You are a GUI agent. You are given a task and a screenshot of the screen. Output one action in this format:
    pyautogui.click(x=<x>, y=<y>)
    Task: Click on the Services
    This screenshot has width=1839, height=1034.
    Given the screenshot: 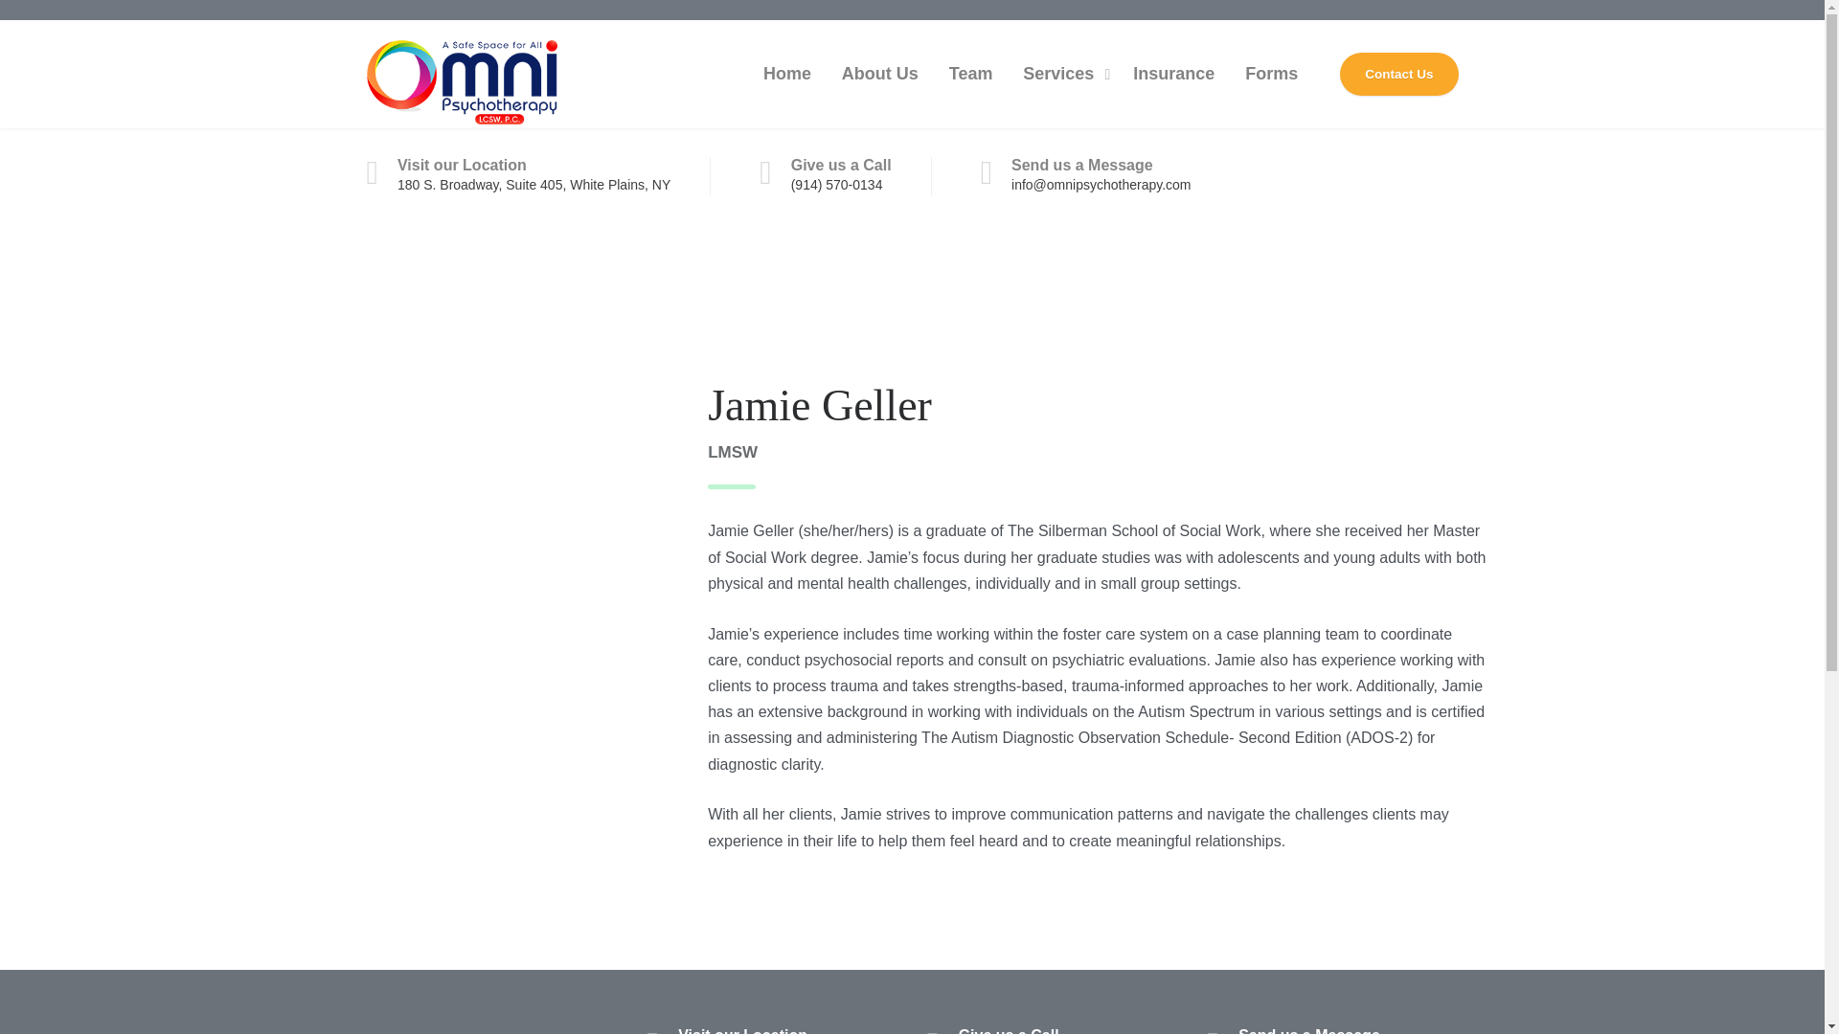 What is the action you would take?
    pyautogui.click(x=1063, y=73)
    